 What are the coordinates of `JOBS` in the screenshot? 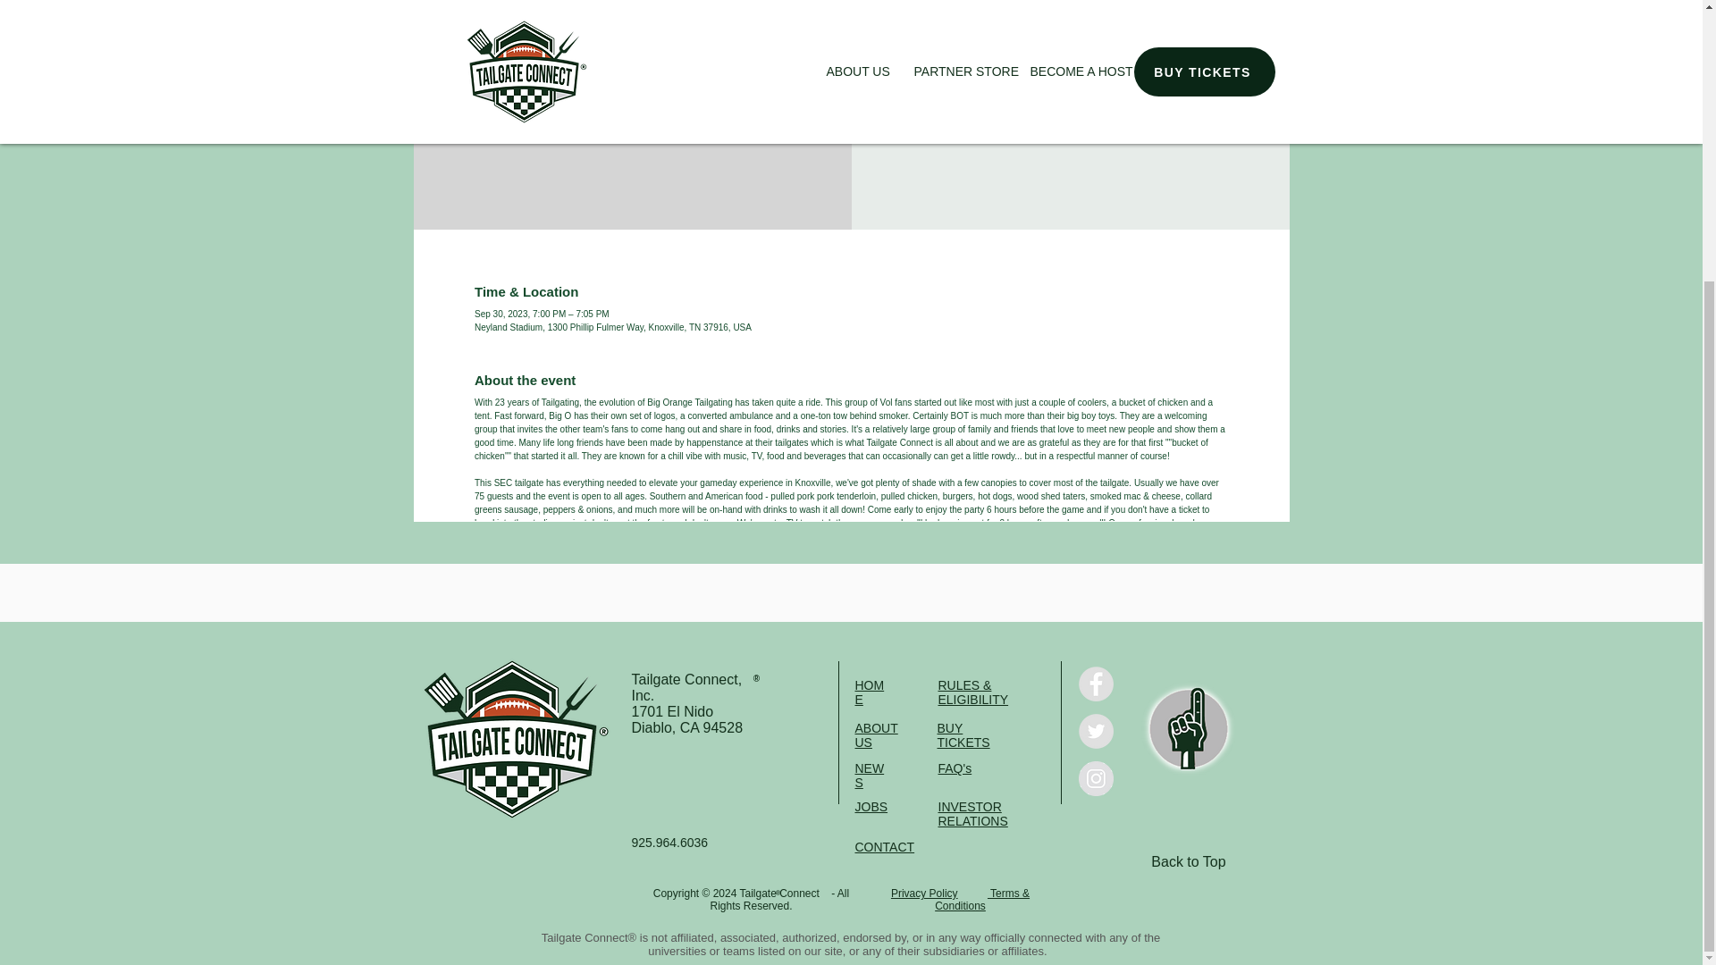 It's located at (871, 807).